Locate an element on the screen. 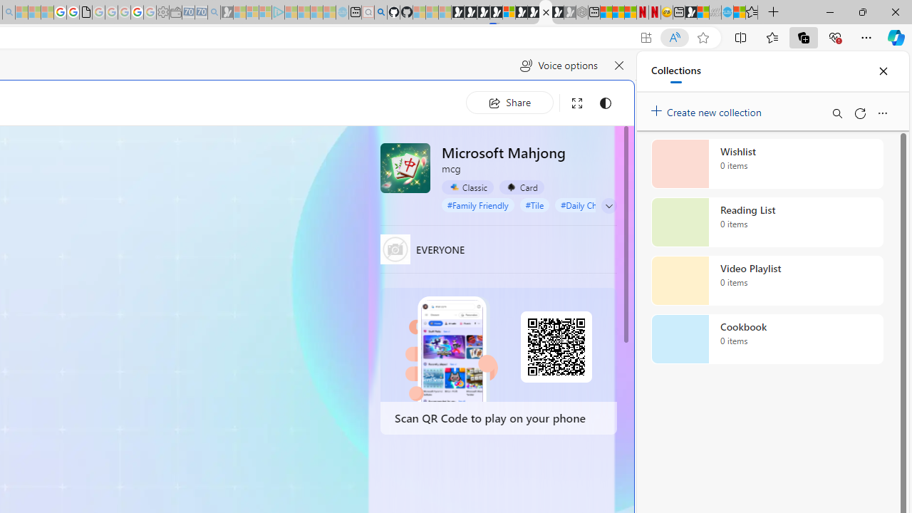  Classic is located at coordinates (467, 187).